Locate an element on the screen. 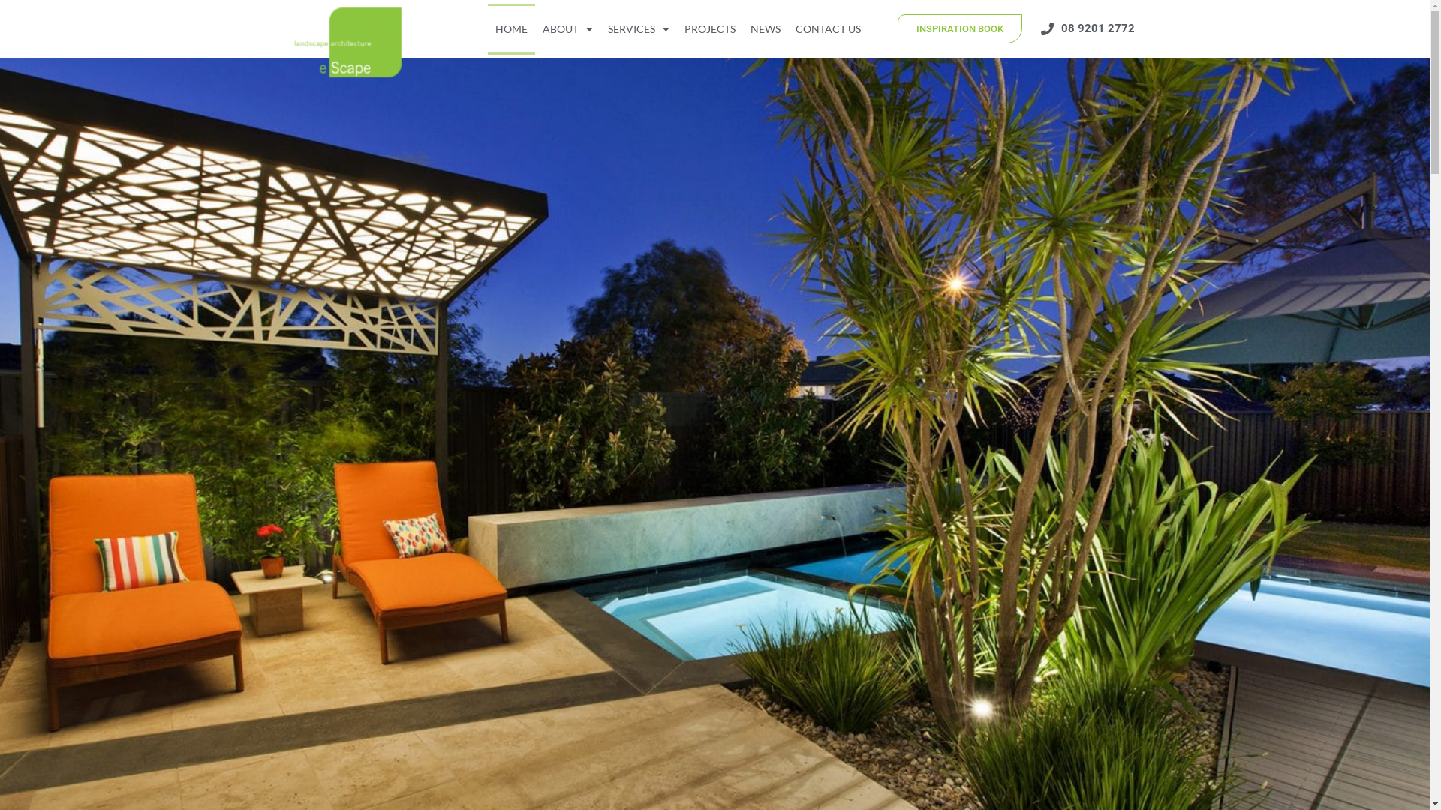 The height and width of the screenshot is (810, 1441). NEWS is located at coordinates (766, 29).